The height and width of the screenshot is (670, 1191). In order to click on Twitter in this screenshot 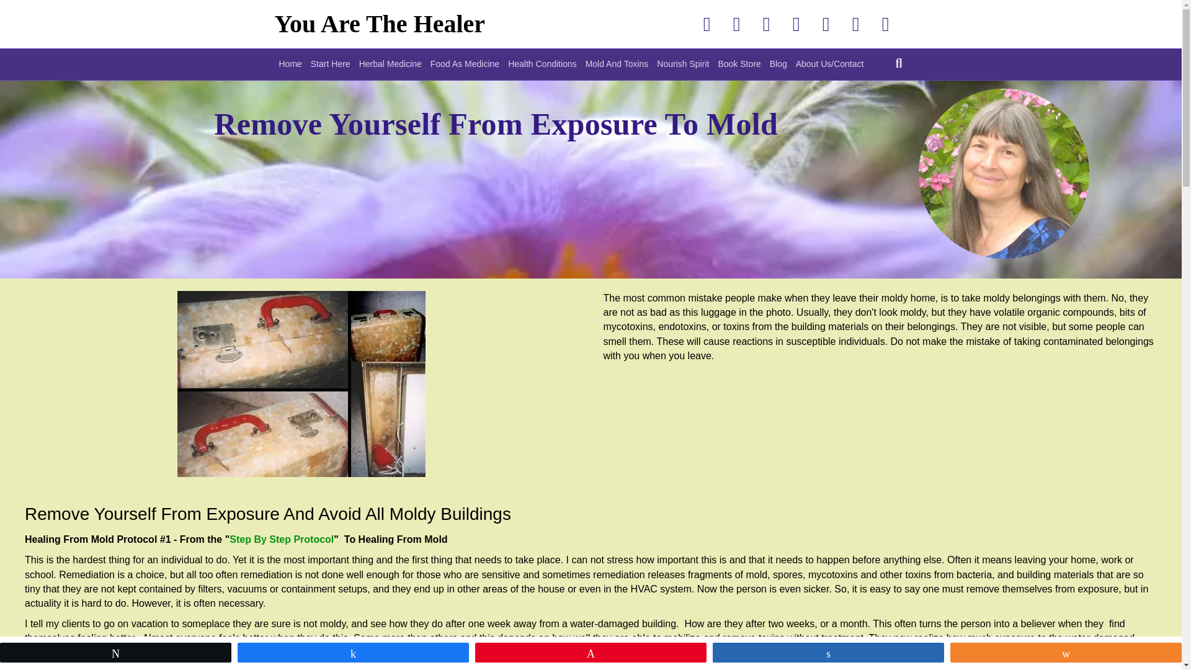, I will do `click(736, 24)`.